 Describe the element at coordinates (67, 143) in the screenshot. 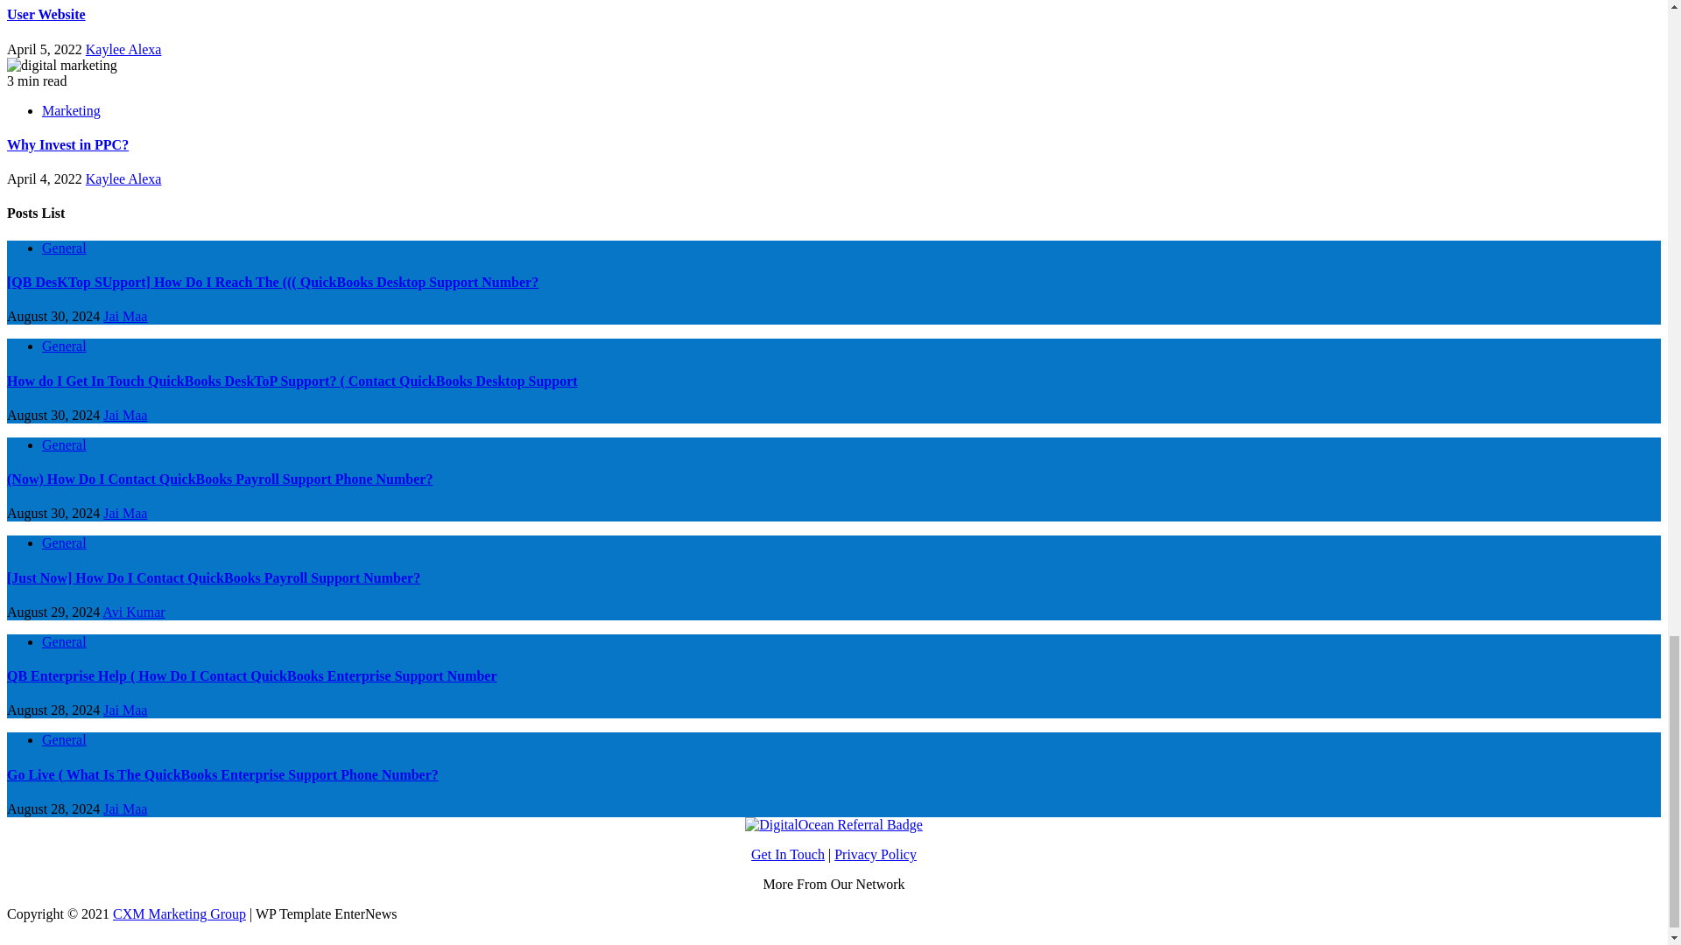

I see `Why Invest in PPC?` at that location.